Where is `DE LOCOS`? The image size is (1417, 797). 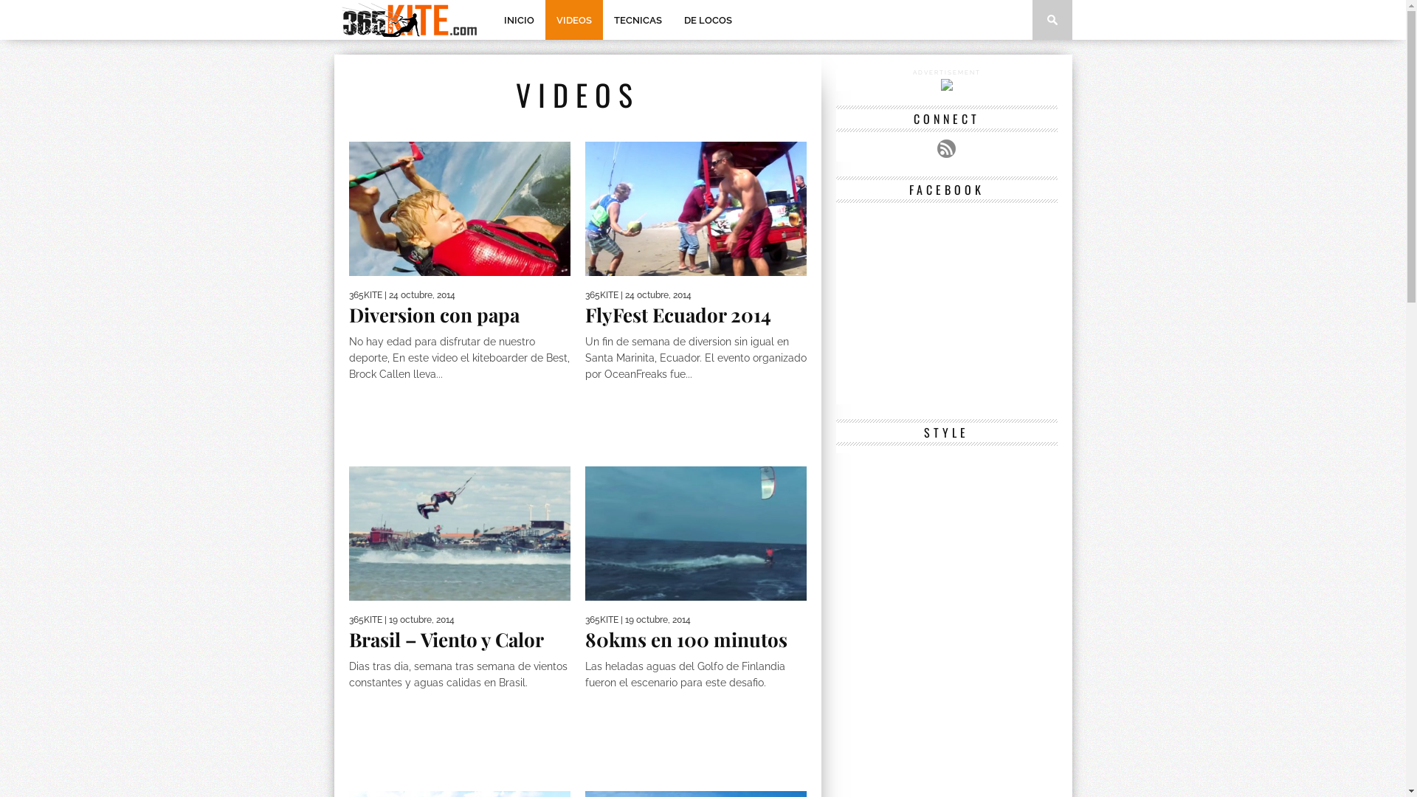
DE LOCOS is located at coordinates (708, 20).